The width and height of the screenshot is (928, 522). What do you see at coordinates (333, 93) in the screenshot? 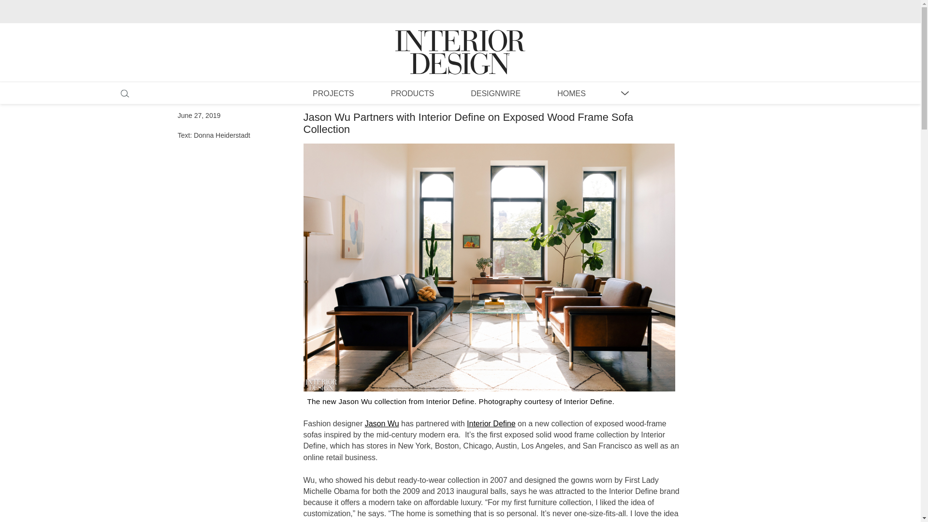
I see `PROJECTS` at bounding box center [333, 93].